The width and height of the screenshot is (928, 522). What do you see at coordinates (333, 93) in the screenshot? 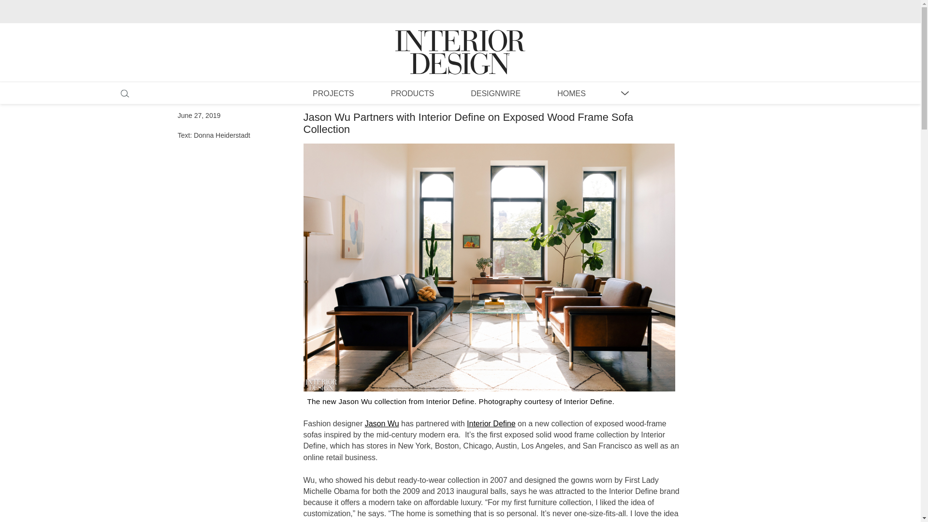
I see `PROJECTS` at bounding box center [333, 93].